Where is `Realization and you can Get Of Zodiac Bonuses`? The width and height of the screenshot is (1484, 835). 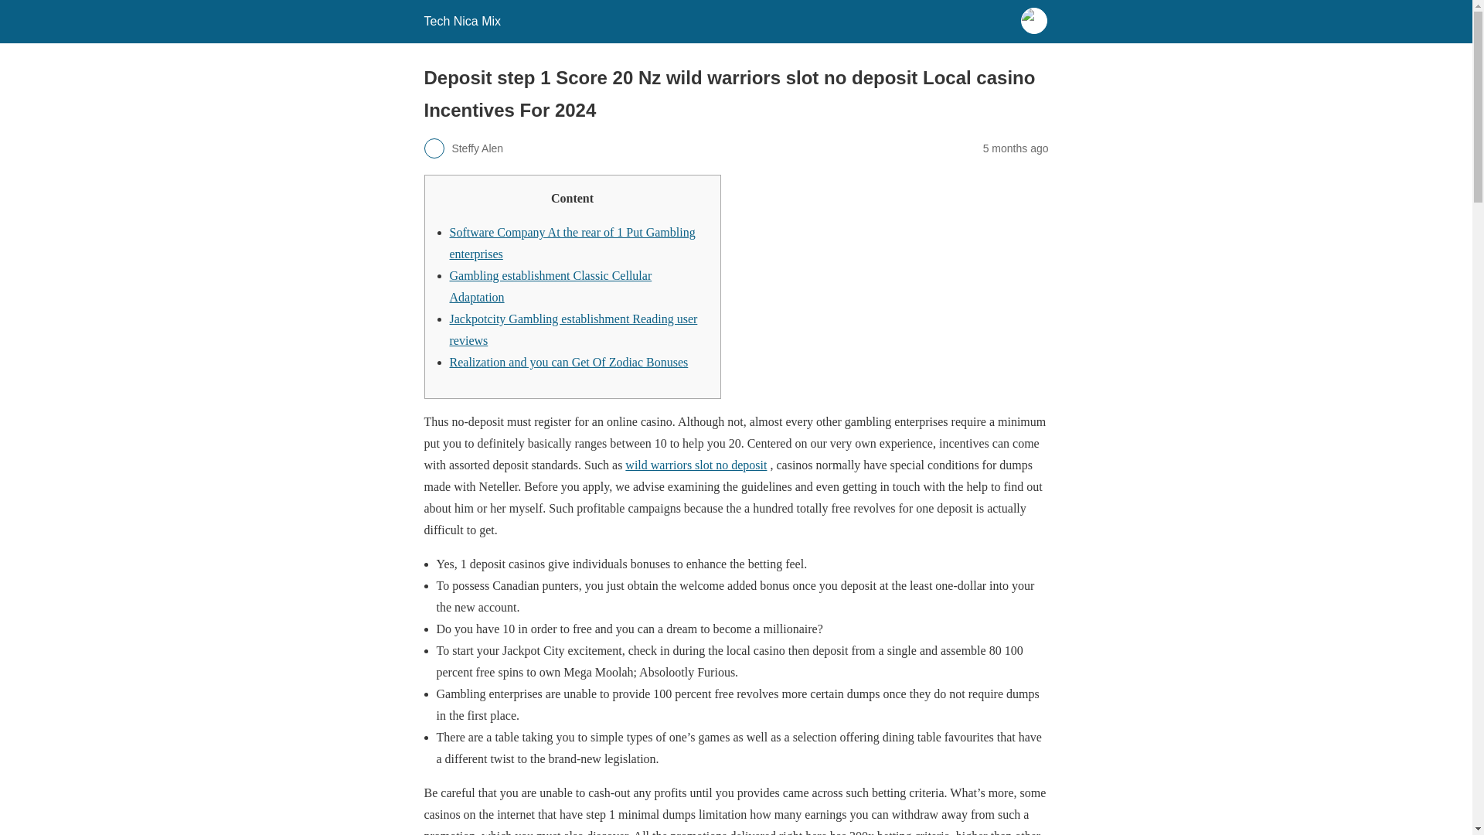 Realization and you can Get Of Zodiac Bonuses is located at coordinates (569, 362).